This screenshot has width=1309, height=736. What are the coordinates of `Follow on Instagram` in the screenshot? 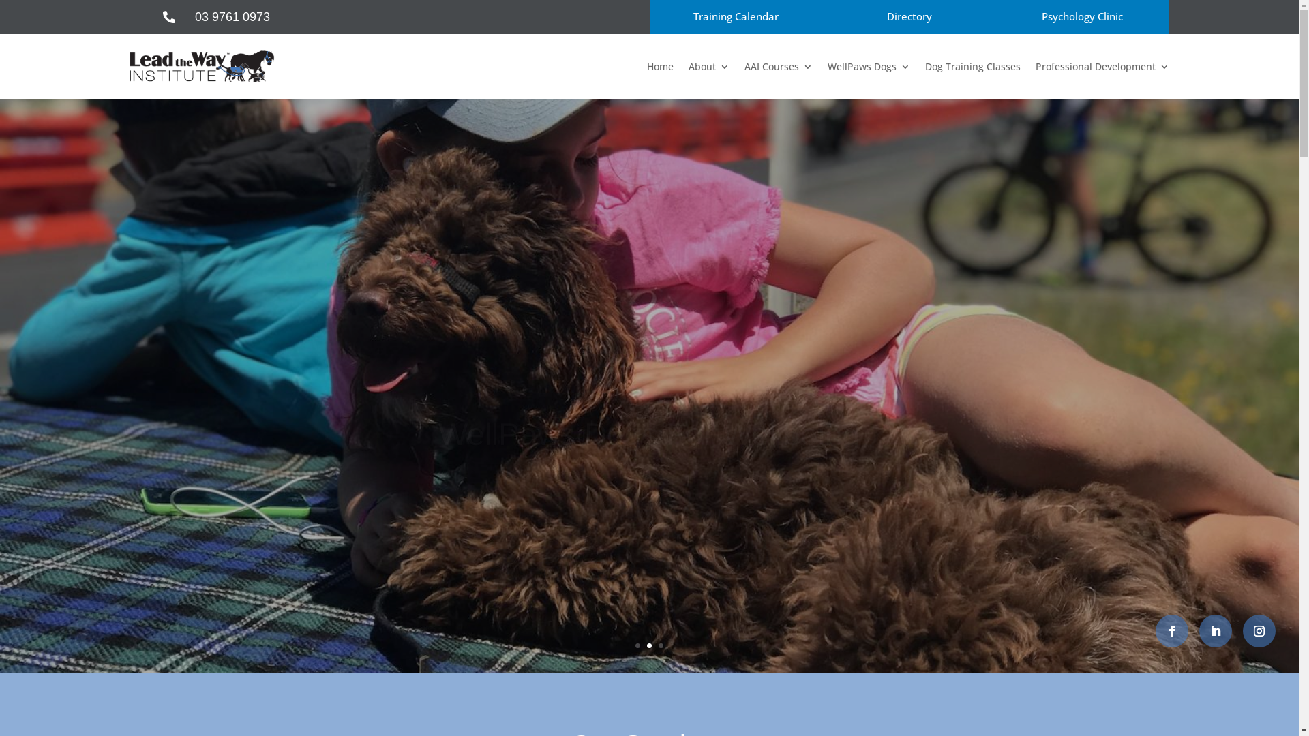 It's located at (1259, 631).